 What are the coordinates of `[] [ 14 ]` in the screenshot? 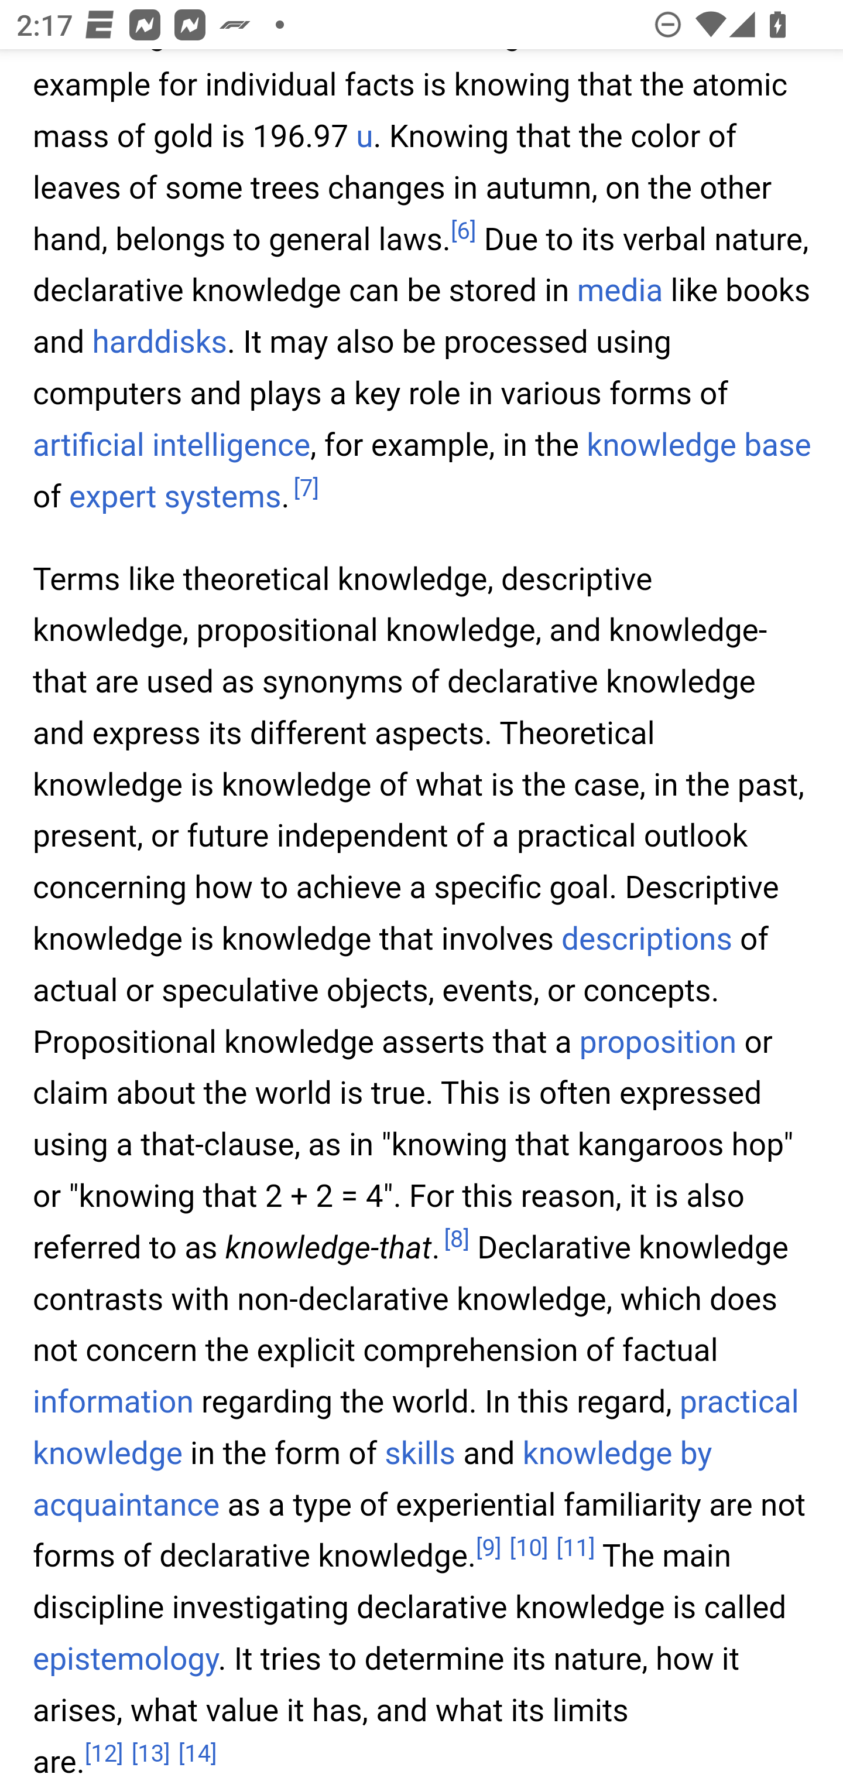 It's located at (197, 1753).